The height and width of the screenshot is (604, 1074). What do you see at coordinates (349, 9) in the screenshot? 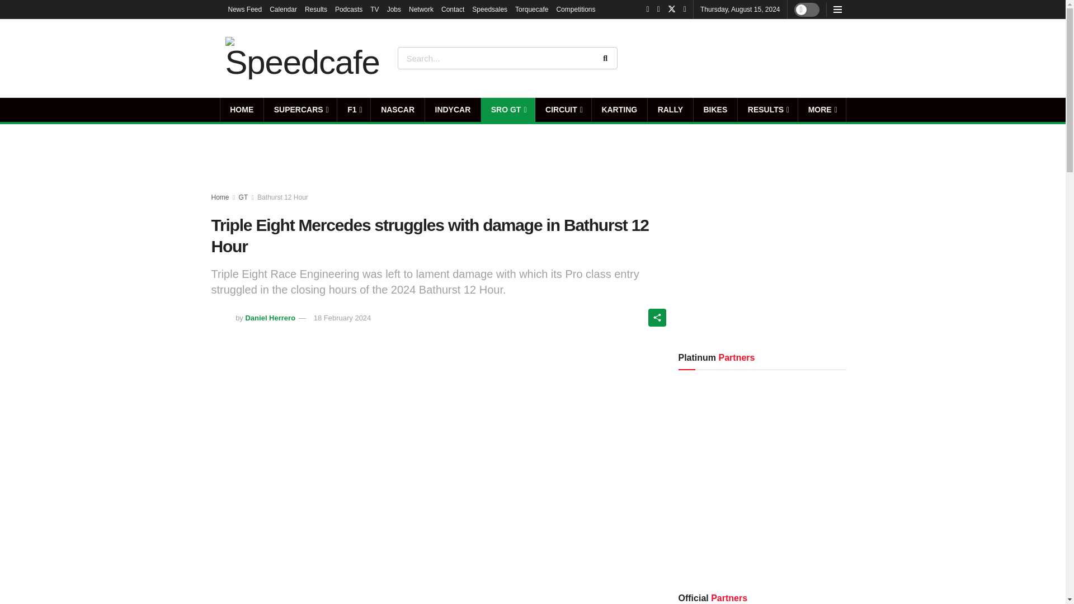
I see `Podcasts` at bounding box center [349, 9].